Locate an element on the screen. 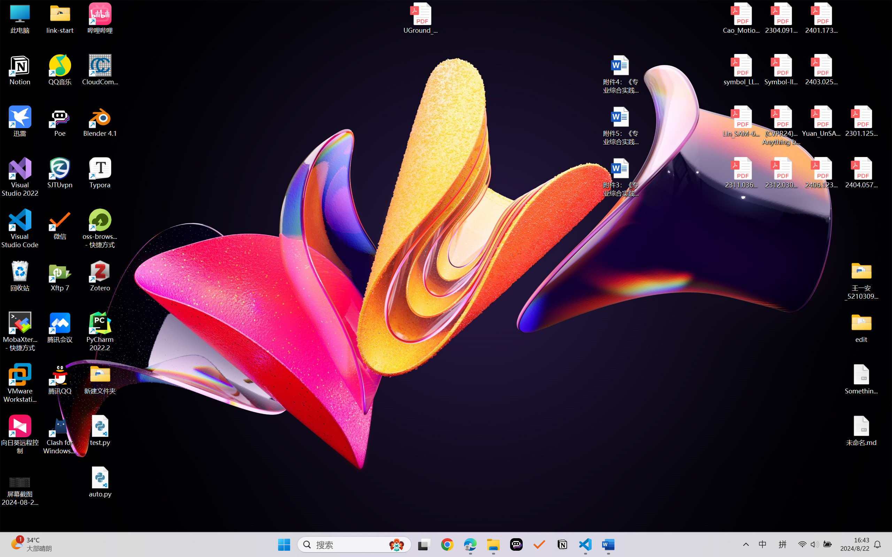 The image size is (892, 557). 2304.09121v3.pdf is located at coordinates (781, 18).